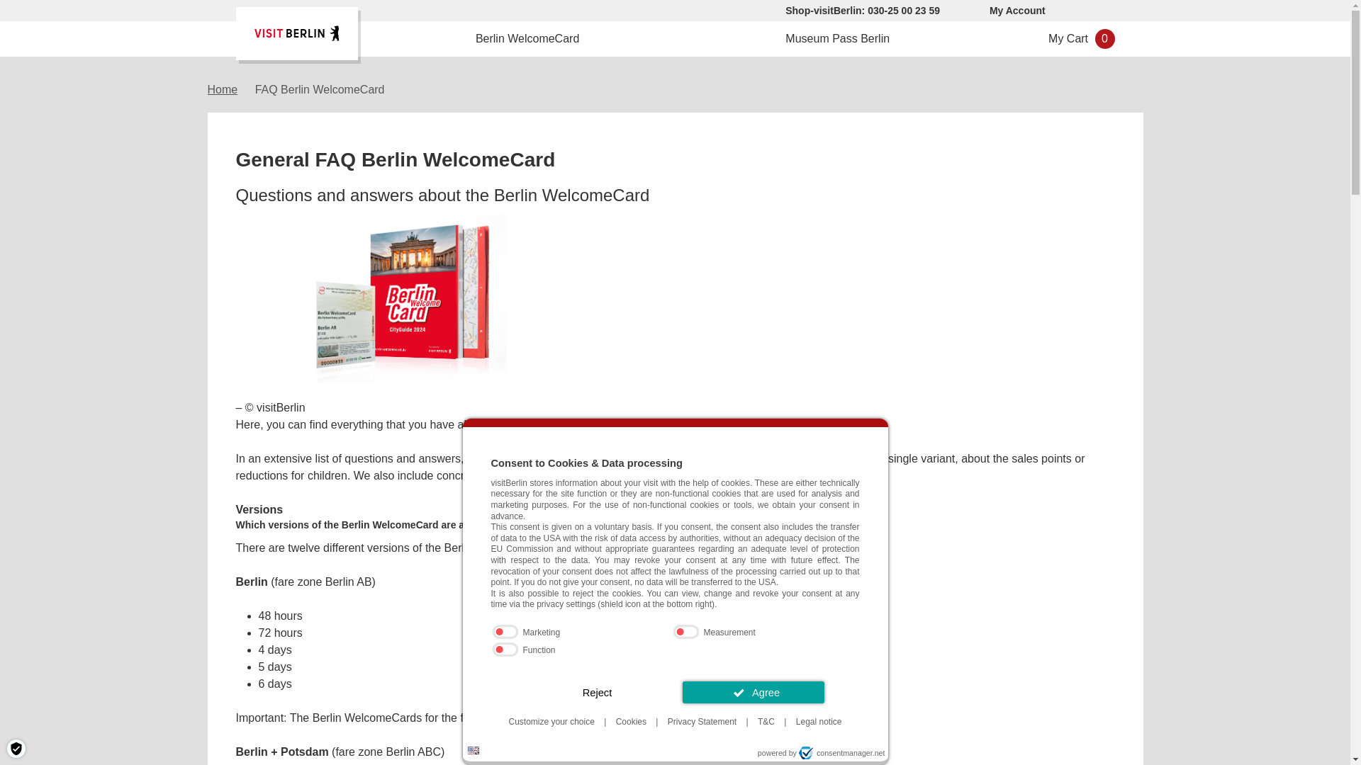 The width and height of the screenshot is (1361, 765). I want to click on Reject, so click(597, 692).